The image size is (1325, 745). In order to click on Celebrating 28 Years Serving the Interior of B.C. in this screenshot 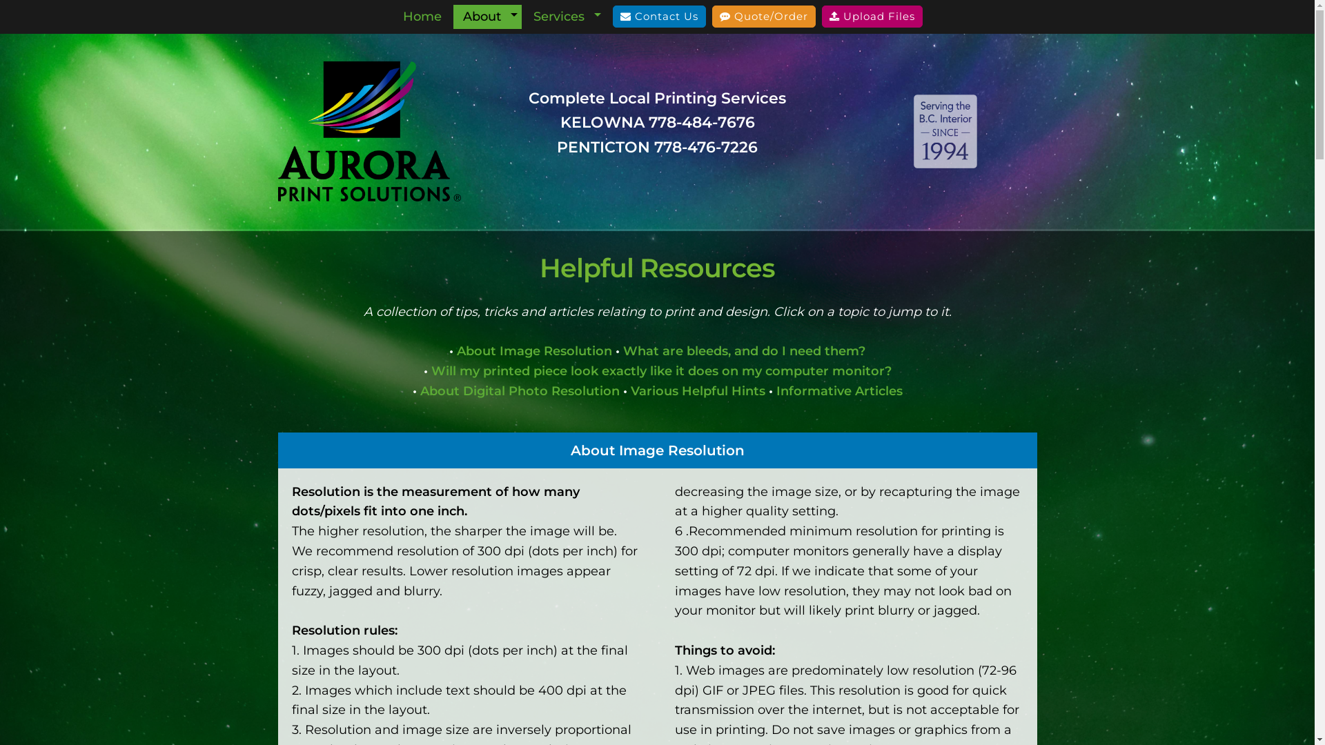, I will do `click(945, 131)`.